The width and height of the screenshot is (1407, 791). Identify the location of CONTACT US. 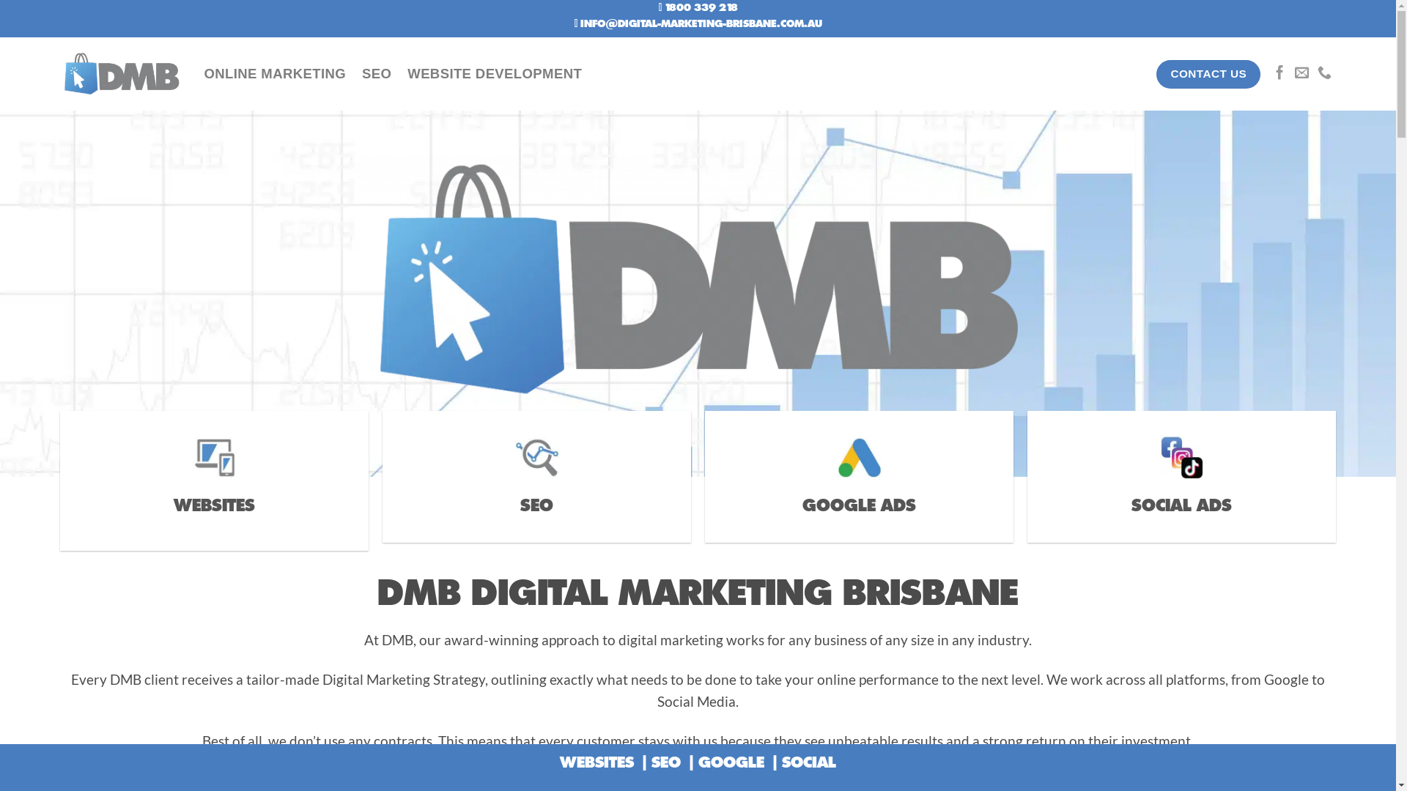
(1208, 75).